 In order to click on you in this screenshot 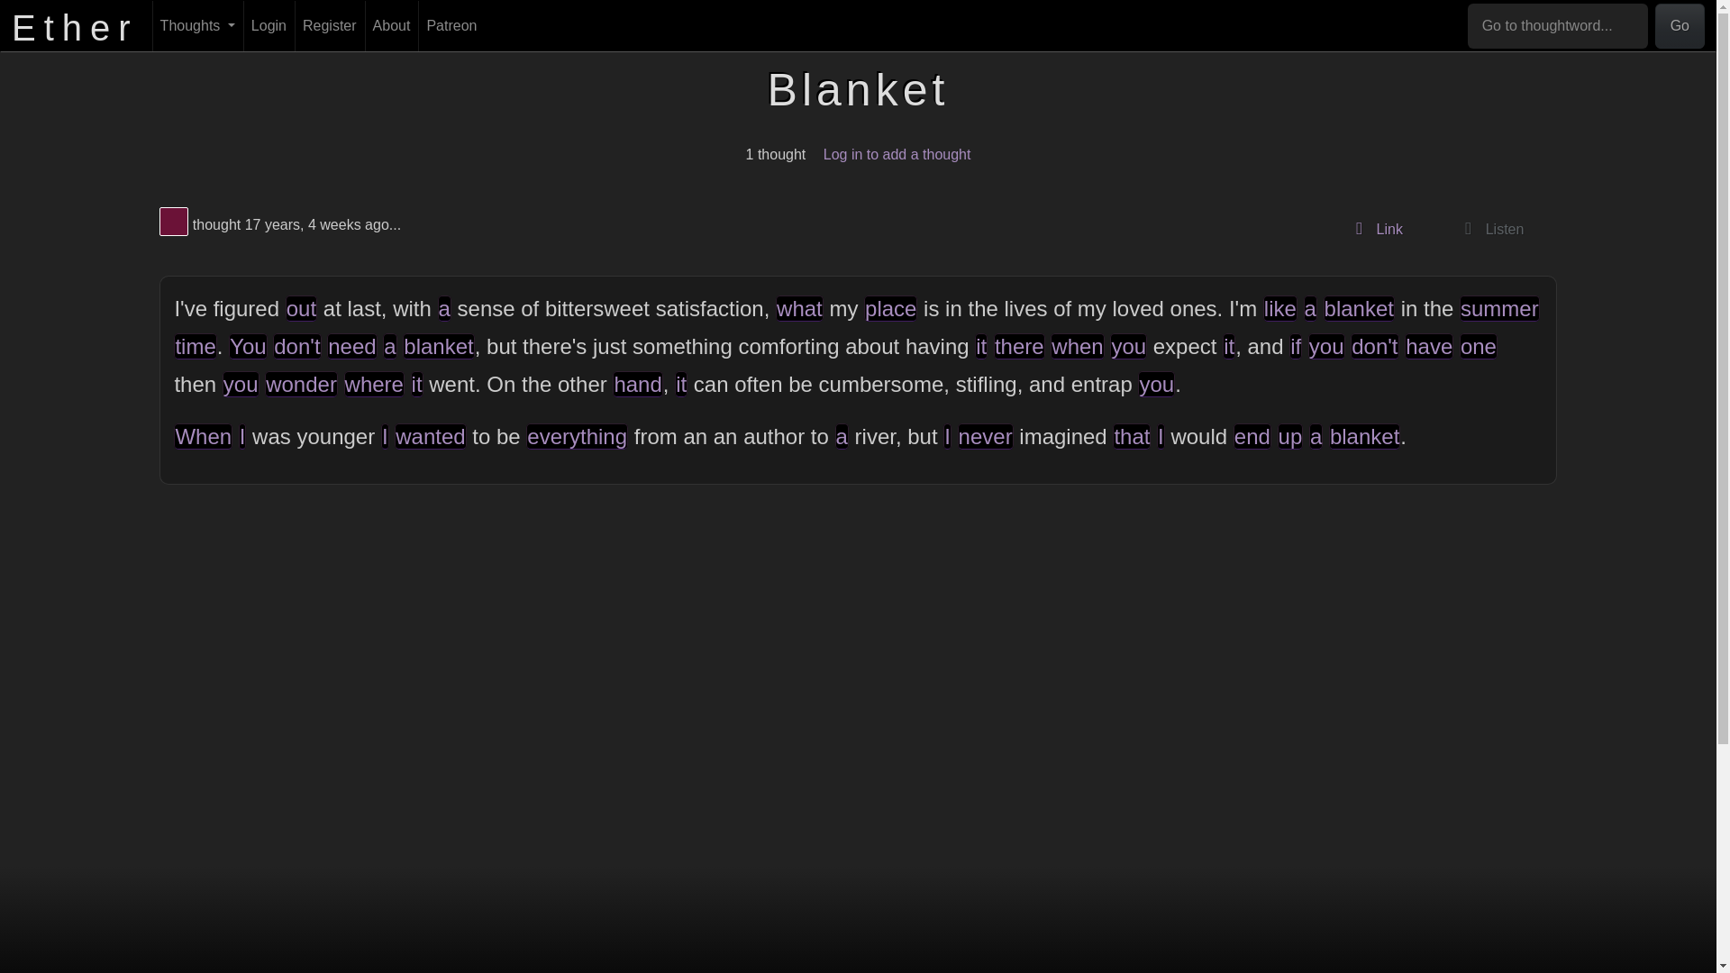, I will do `click(1326, 346)`.